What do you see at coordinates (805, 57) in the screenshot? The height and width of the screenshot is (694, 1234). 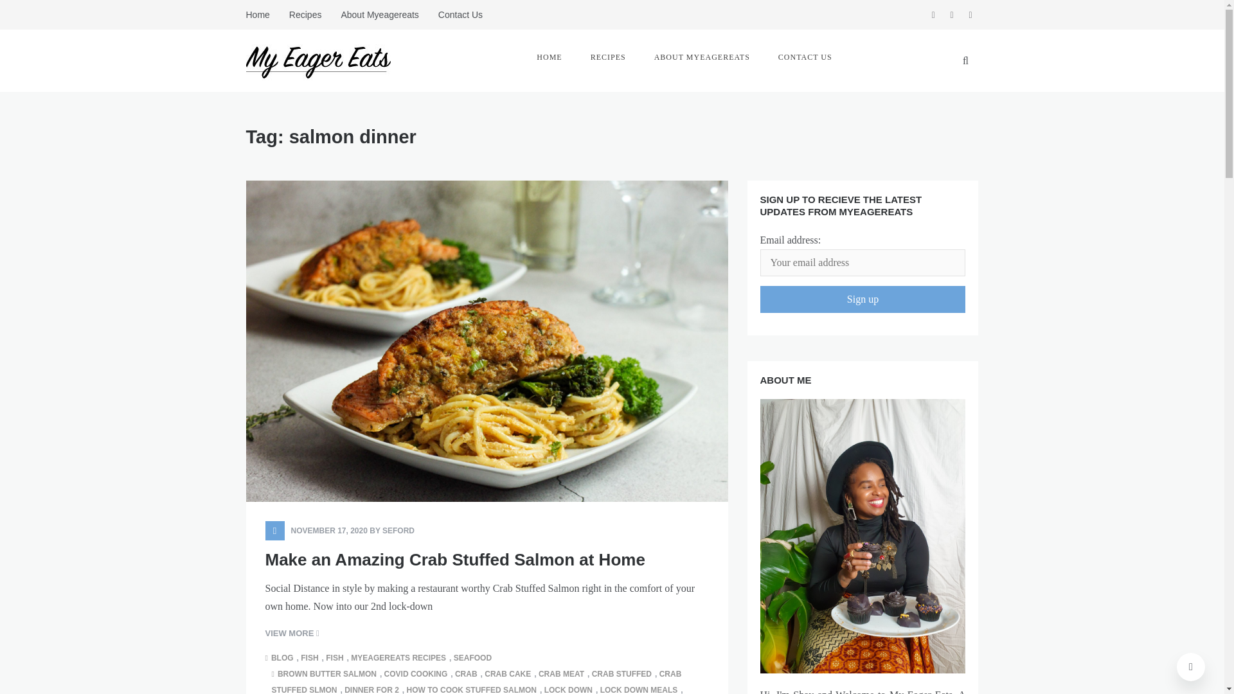 I see `CONTACT US` at bounding box center [805, 57].